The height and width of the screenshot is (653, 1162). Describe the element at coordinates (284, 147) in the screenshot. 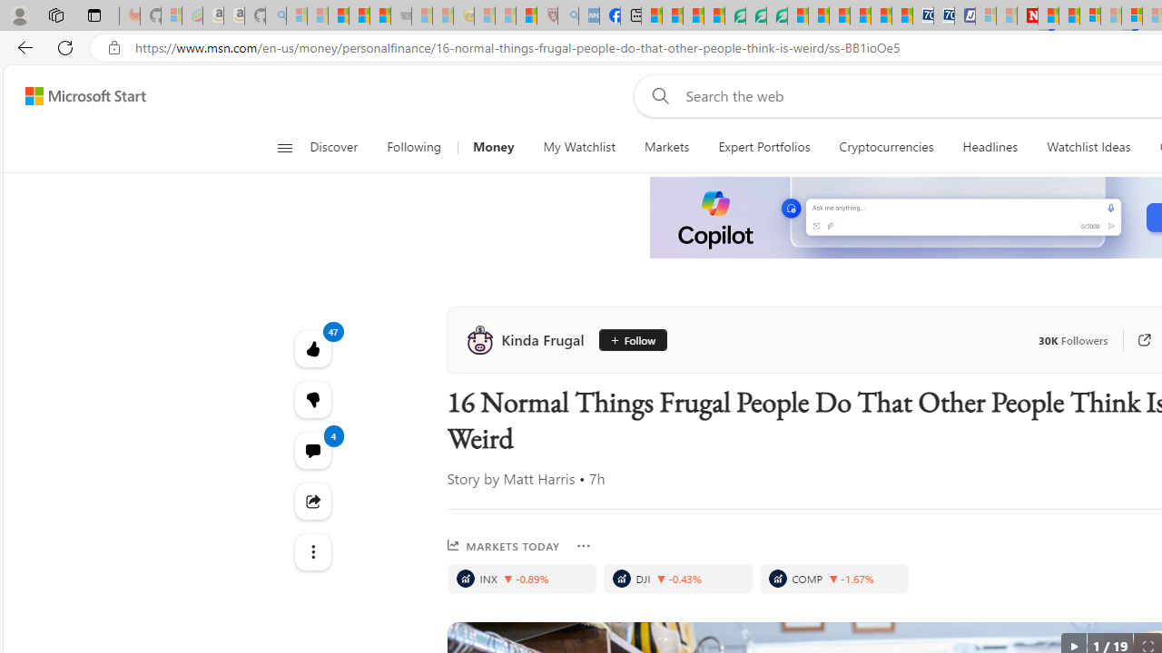

I see `Open navigation menu` at that location.